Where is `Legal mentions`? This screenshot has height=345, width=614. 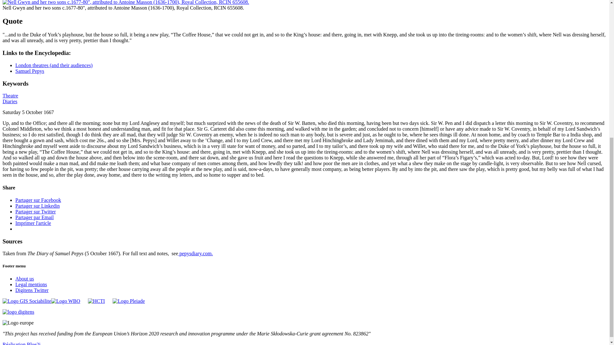 Legal mentions is located at coordinates (31, 284).